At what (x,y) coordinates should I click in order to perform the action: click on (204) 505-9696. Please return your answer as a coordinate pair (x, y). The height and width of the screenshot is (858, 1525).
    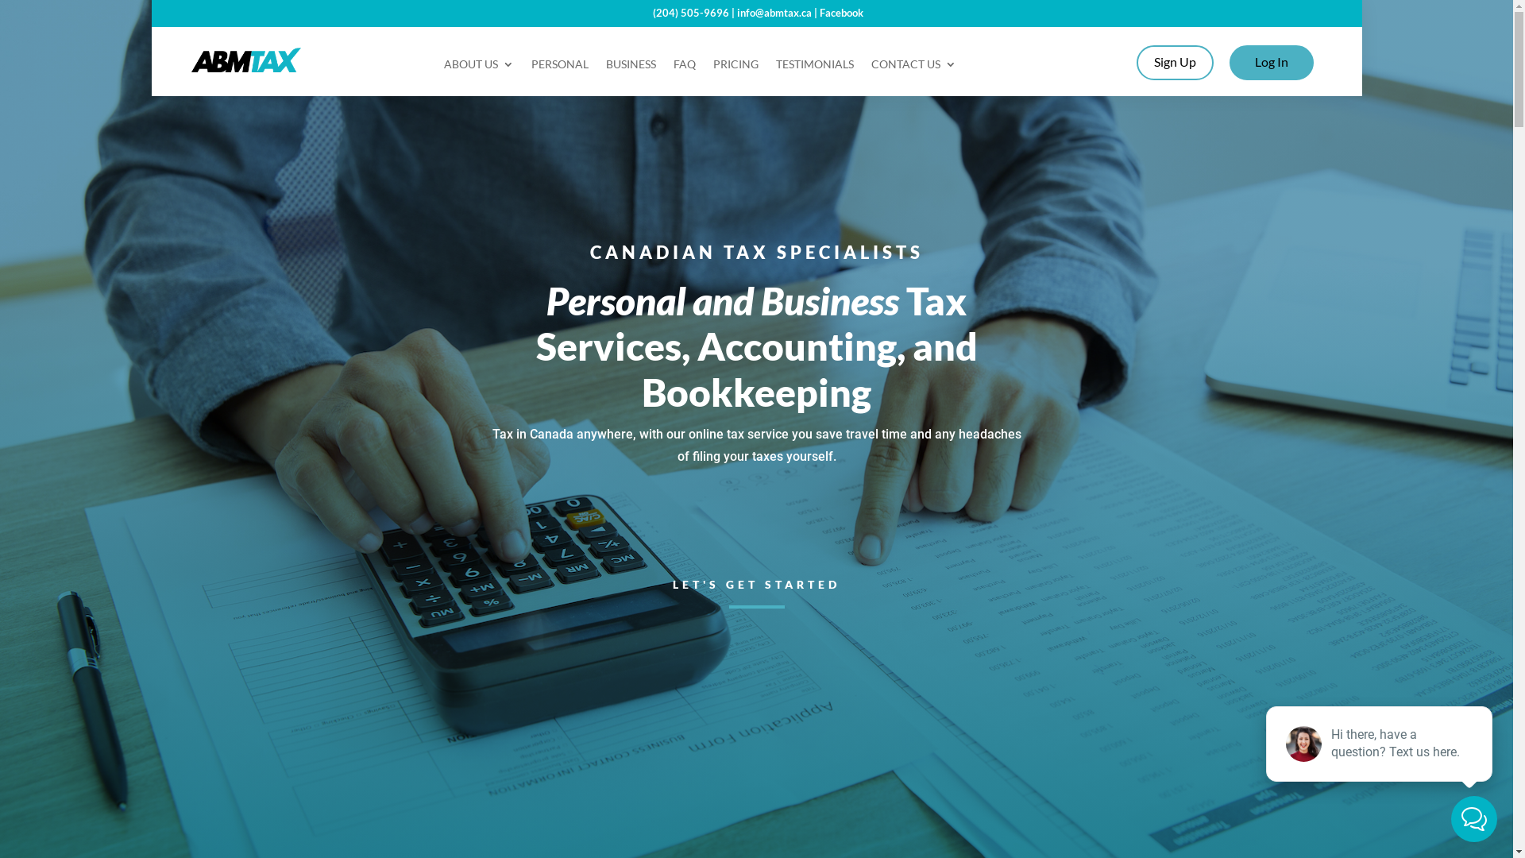
    Looking at the image, I should click on (691, 13).